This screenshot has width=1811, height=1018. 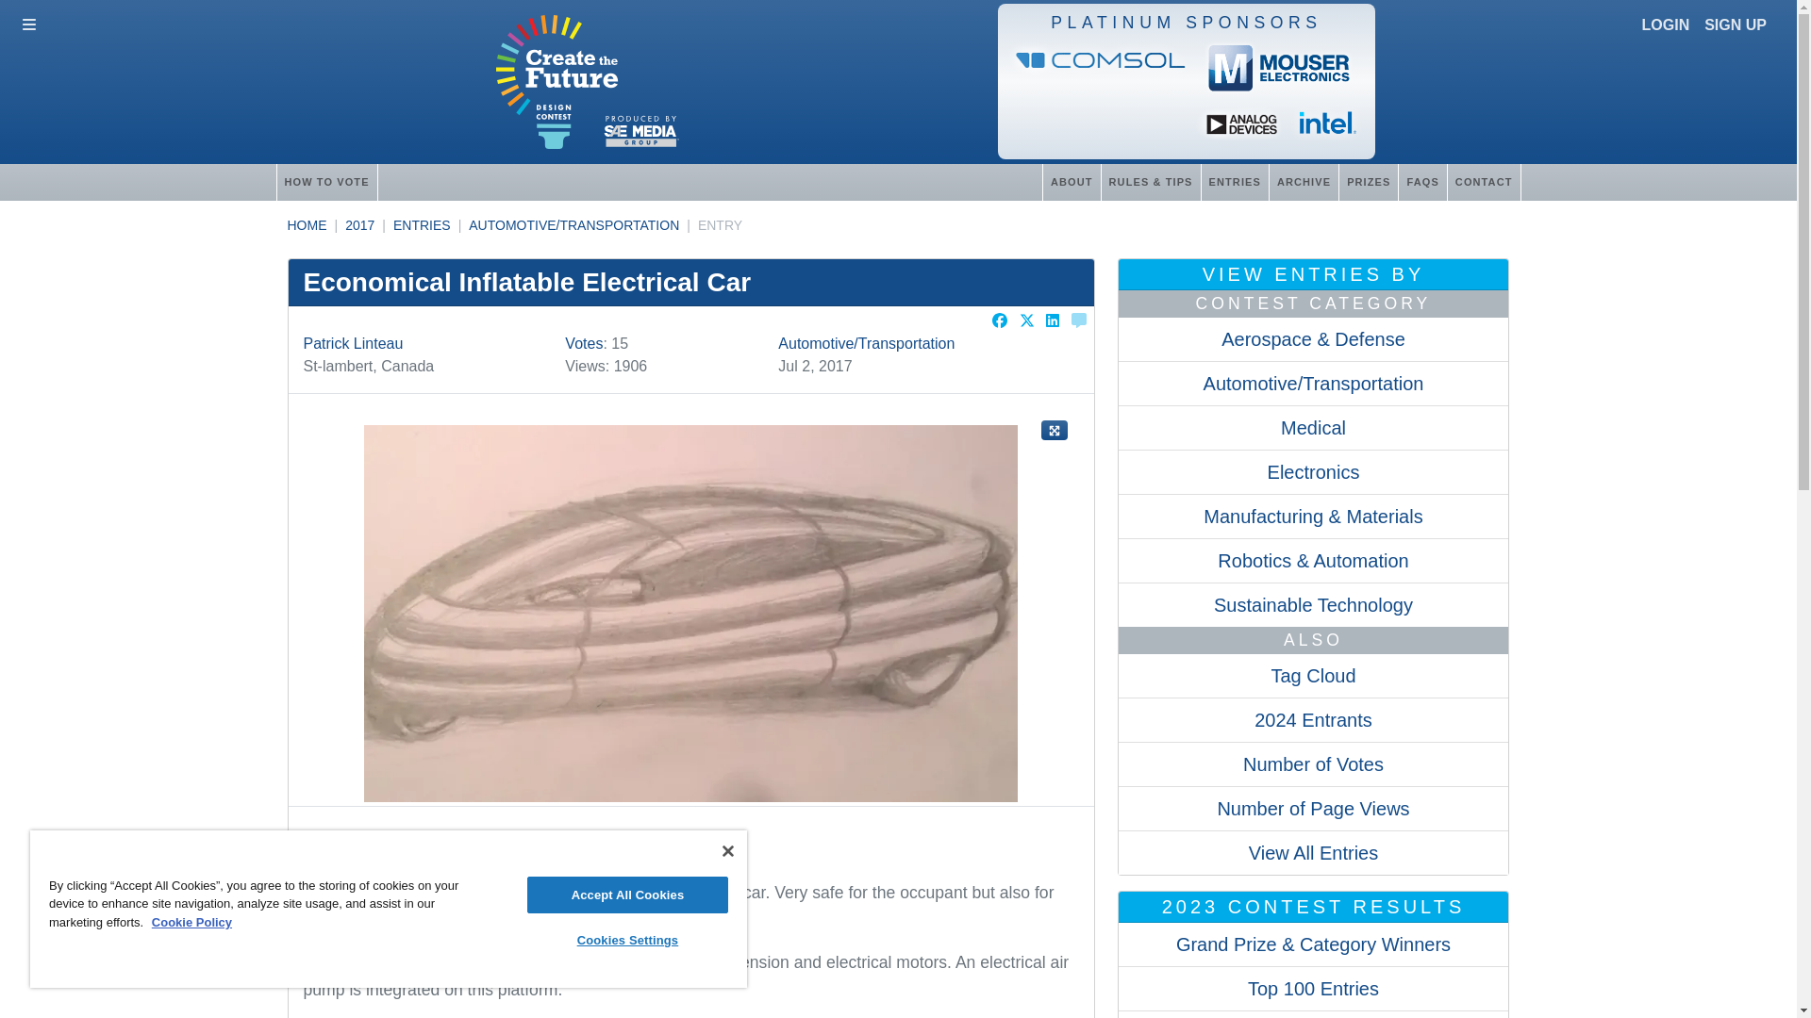 I want to click on ENTRIES, so click(x=1234, y=181).